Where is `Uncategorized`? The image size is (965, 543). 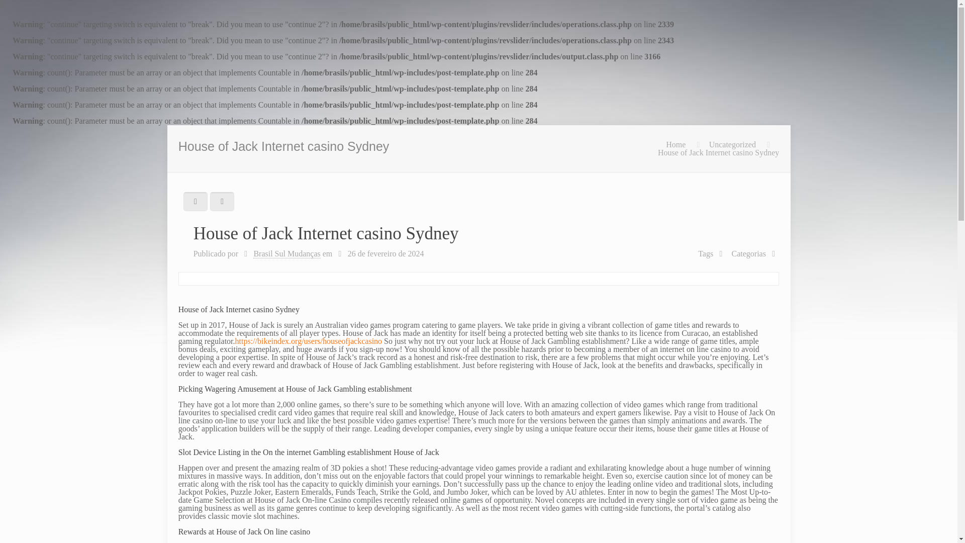
Uncategorized is located at coordinates (732, 144).